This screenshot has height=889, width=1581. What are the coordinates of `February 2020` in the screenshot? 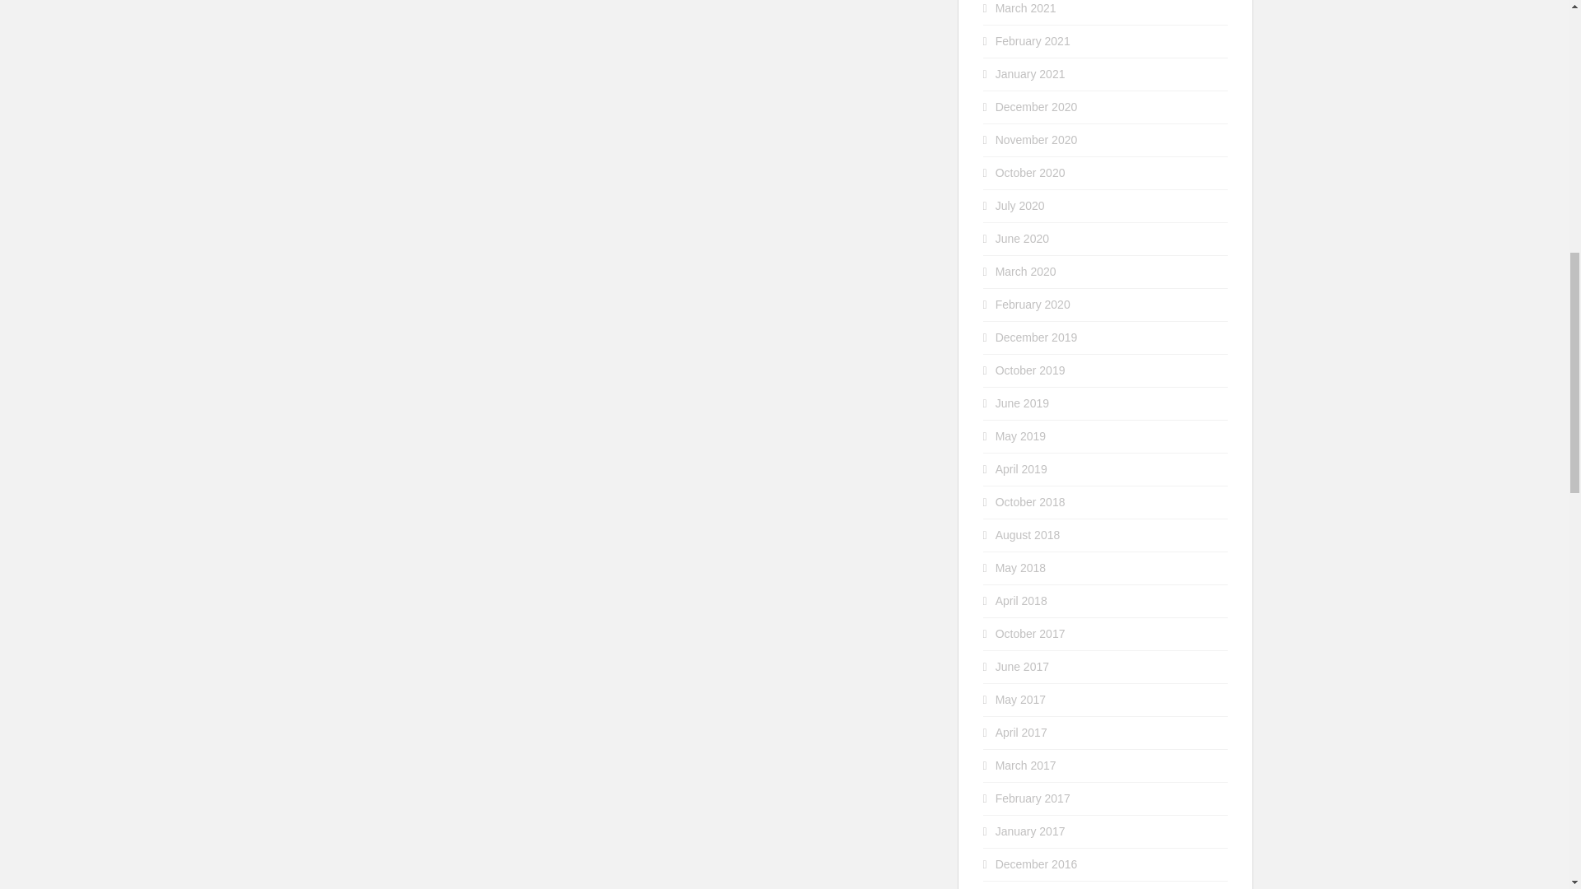 It's located at (1033, 305).